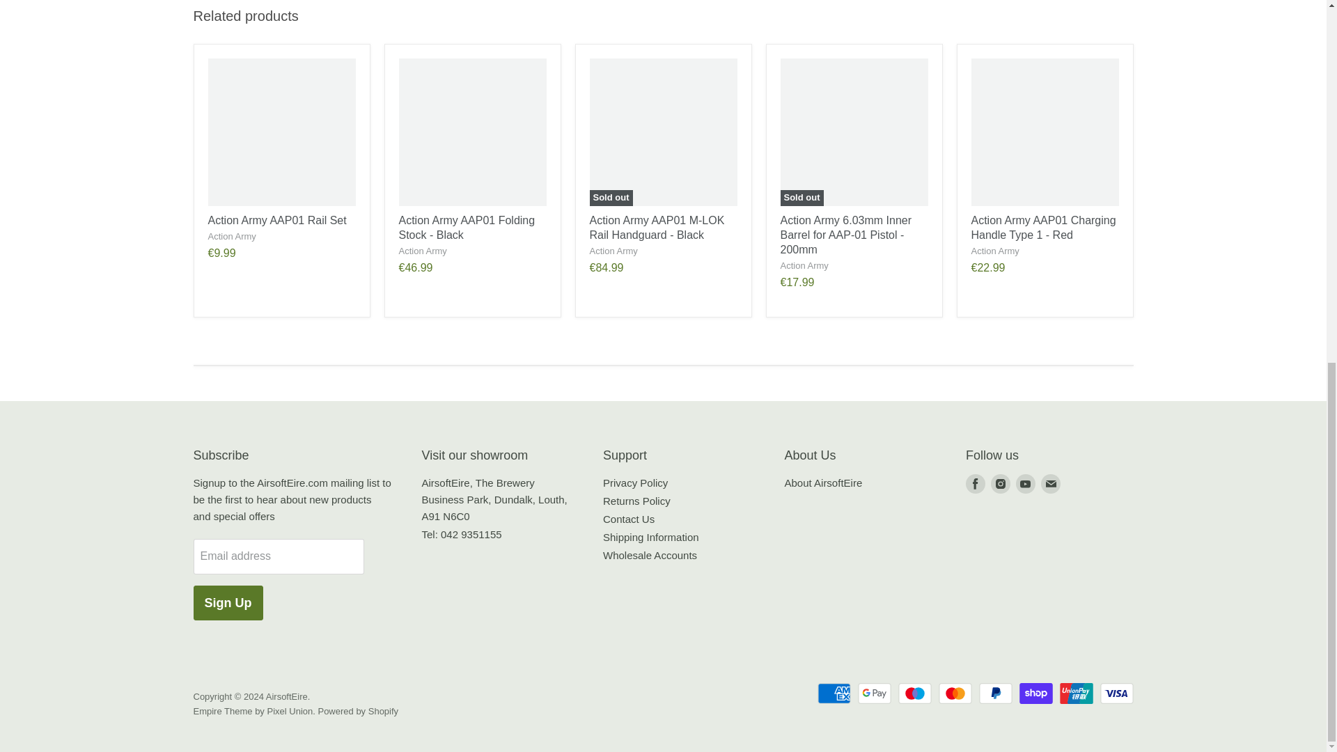 This screenshot has height=752, width=1337. Describe the element at coordinates (635, 483) in the screenshot. I see `Privacy Policy` at that location.